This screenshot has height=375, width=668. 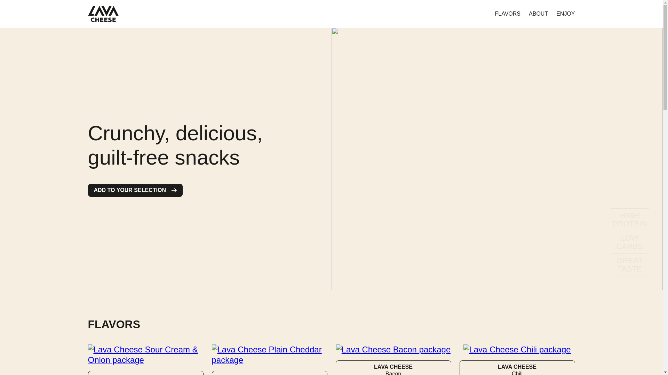 I want to click on ENJOY, so click(x=135, y=190).